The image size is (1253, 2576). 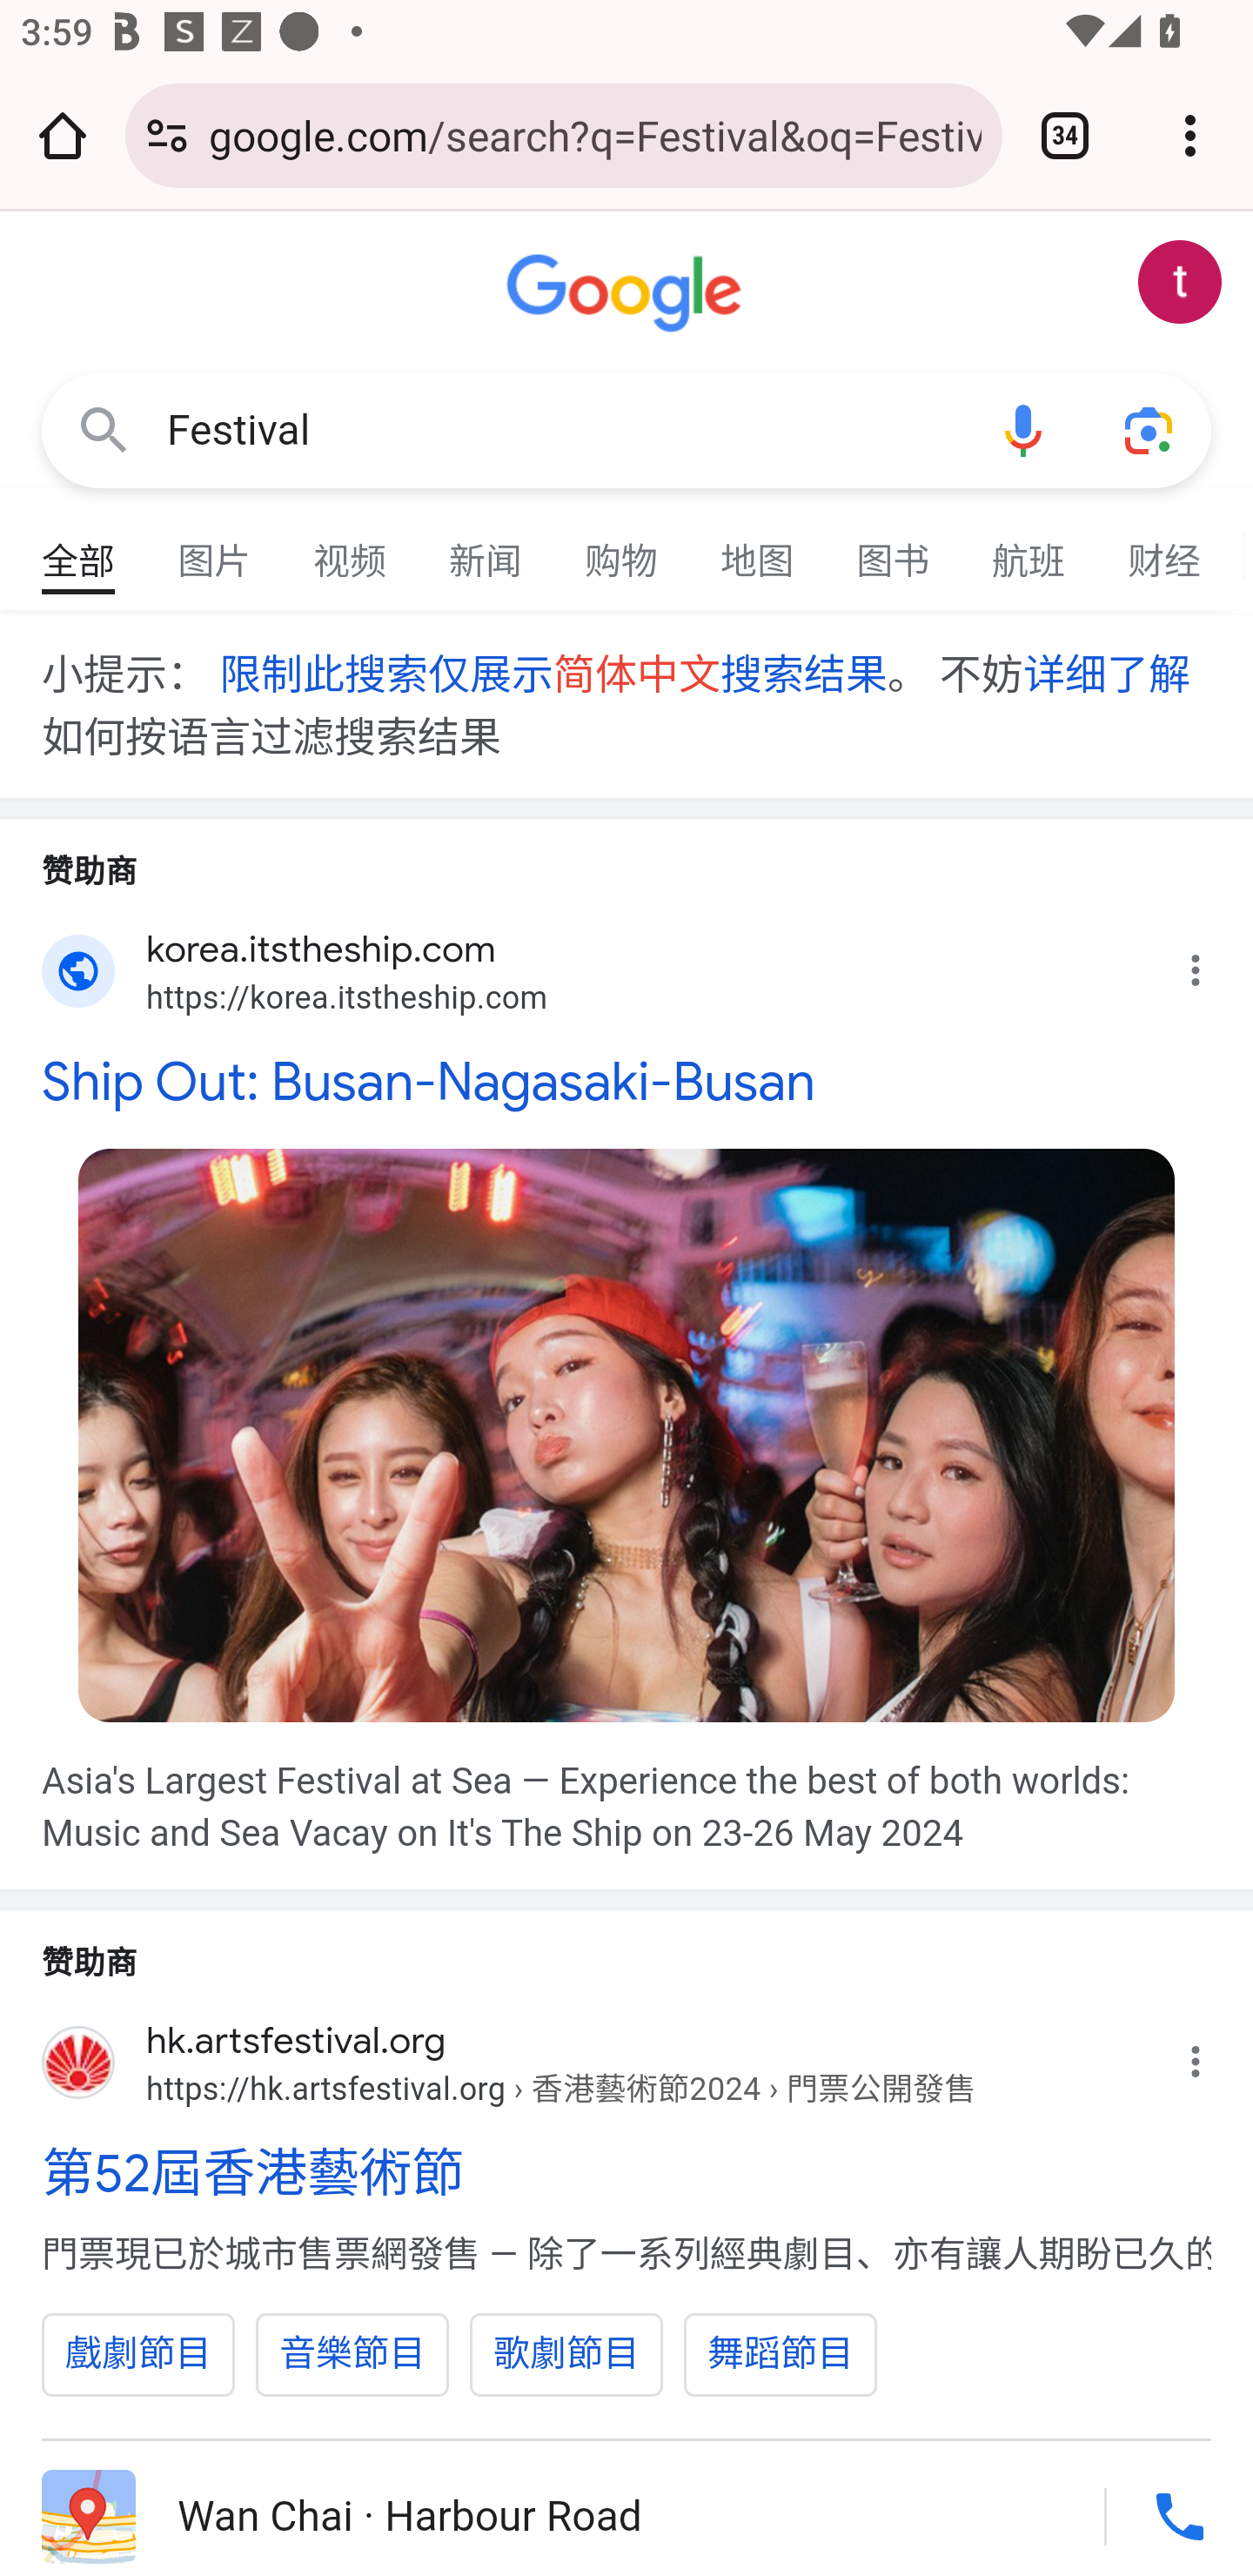 What do you see at coordinates (622, 548) in the screenshot?
I see `购物` at bounding box center [622, 548].